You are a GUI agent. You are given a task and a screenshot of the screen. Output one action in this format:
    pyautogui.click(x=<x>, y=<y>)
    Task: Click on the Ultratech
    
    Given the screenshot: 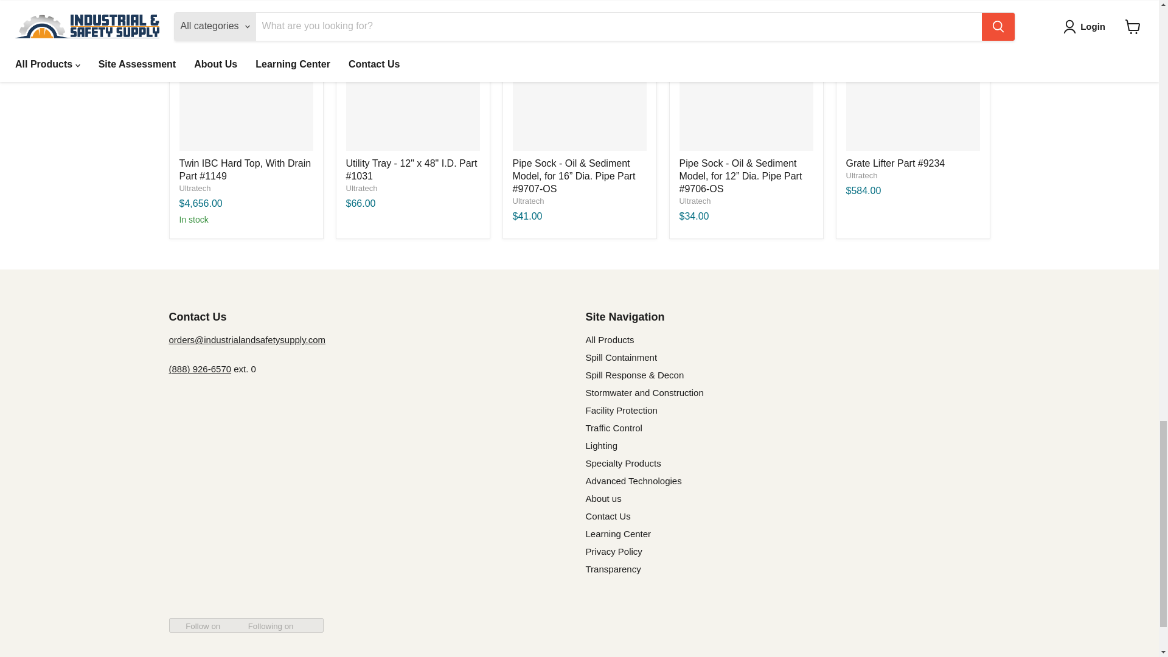 What is the action you would take?
    pyautogui.click(x=694, y=201)
    